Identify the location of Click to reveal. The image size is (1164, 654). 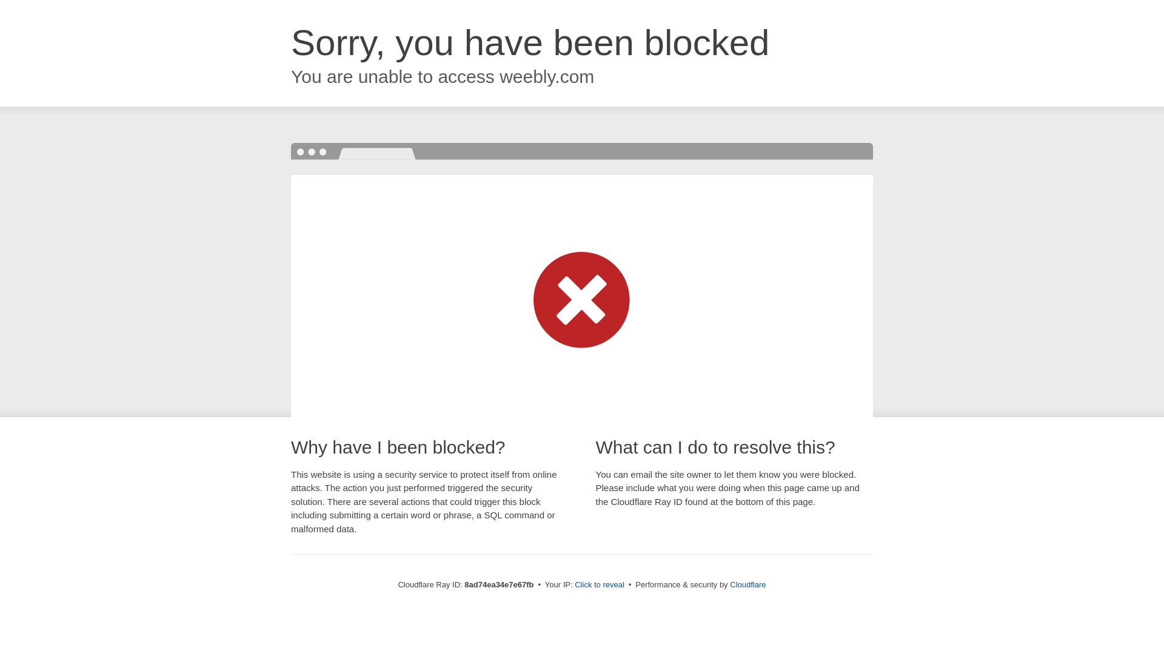
(599, 585).